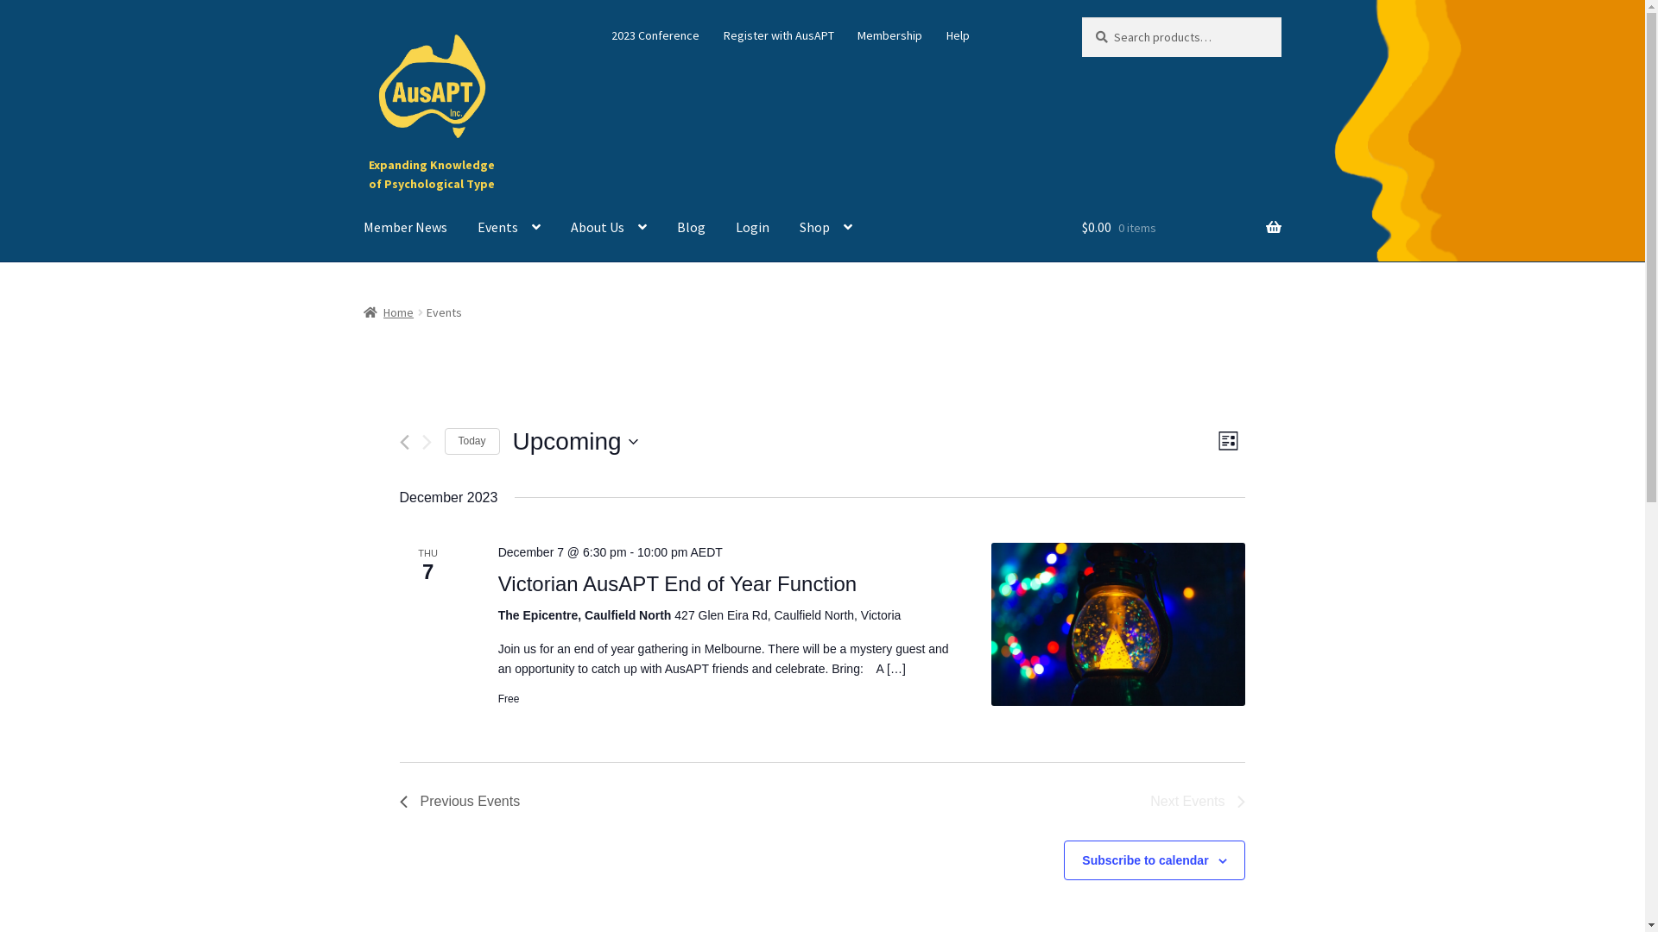 This screenshot has height=932, width=1658. I want to click on Login, so click(753, 228).